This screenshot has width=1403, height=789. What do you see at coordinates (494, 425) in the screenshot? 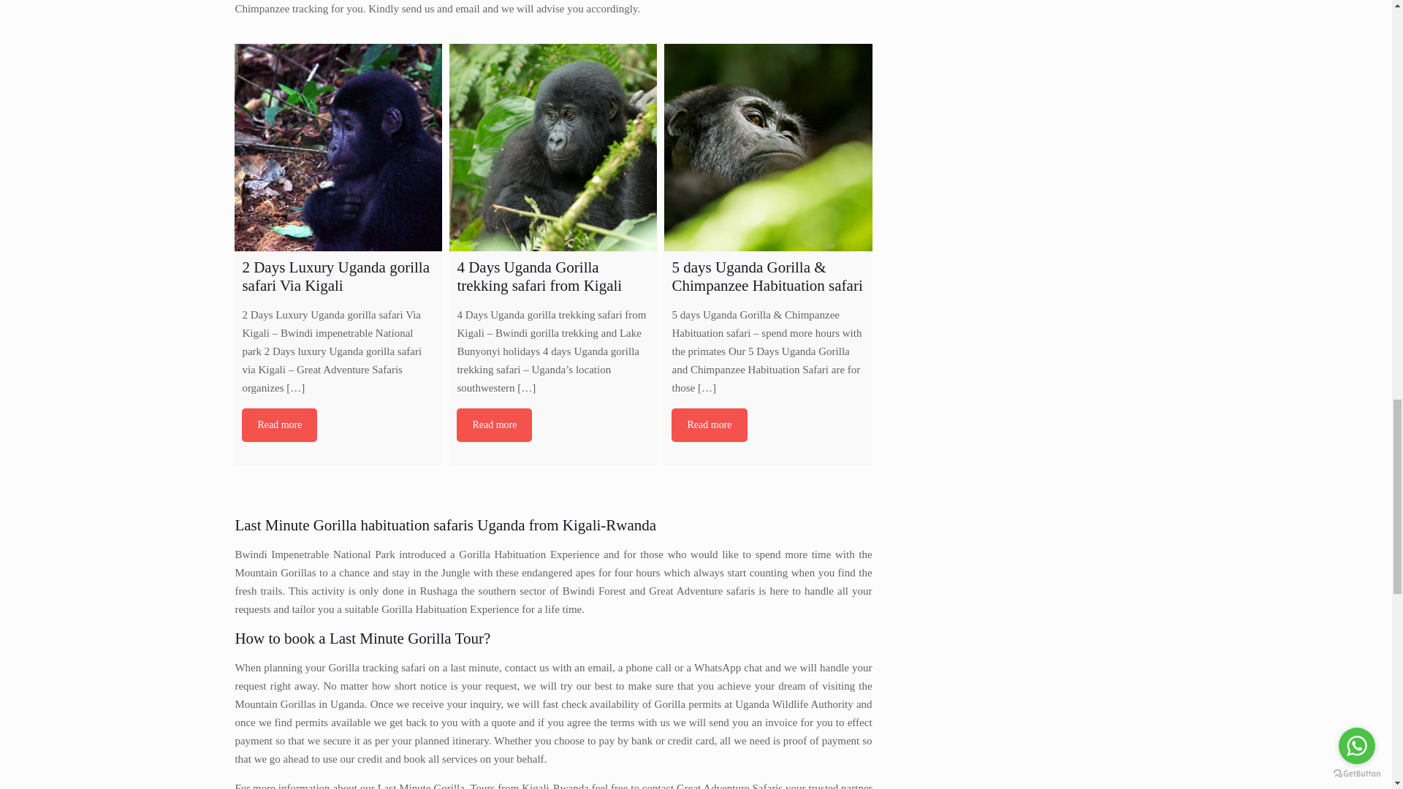
I see `Read more` at bounding box center [494, 425].